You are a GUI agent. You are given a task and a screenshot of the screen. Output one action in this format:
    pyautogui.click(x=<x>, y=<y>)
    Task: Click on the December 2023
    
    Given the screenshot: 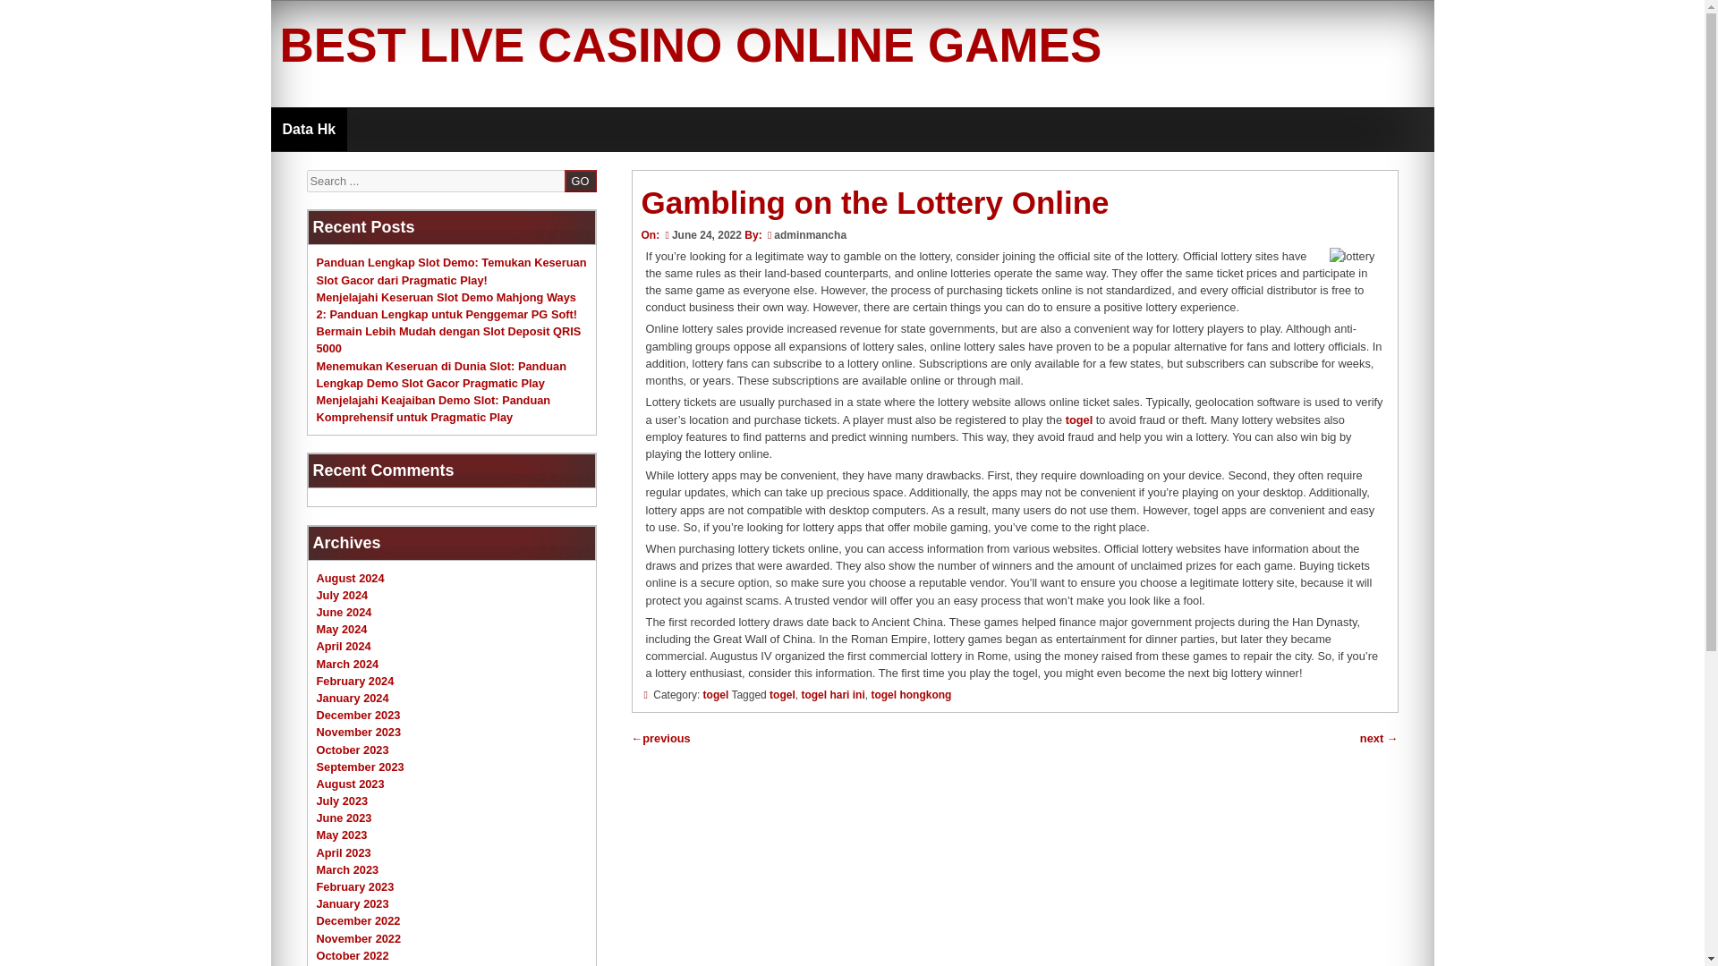 What is the action you would take?
    pyautogui.click(x=358, y=714)
    